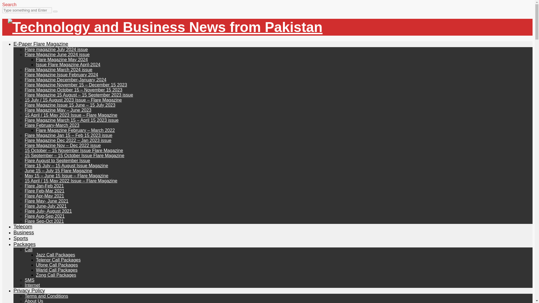  Describe the element at coordinates (56, 49) in the screenshot. I see `Flare magazine July 2024 issue` at that location.